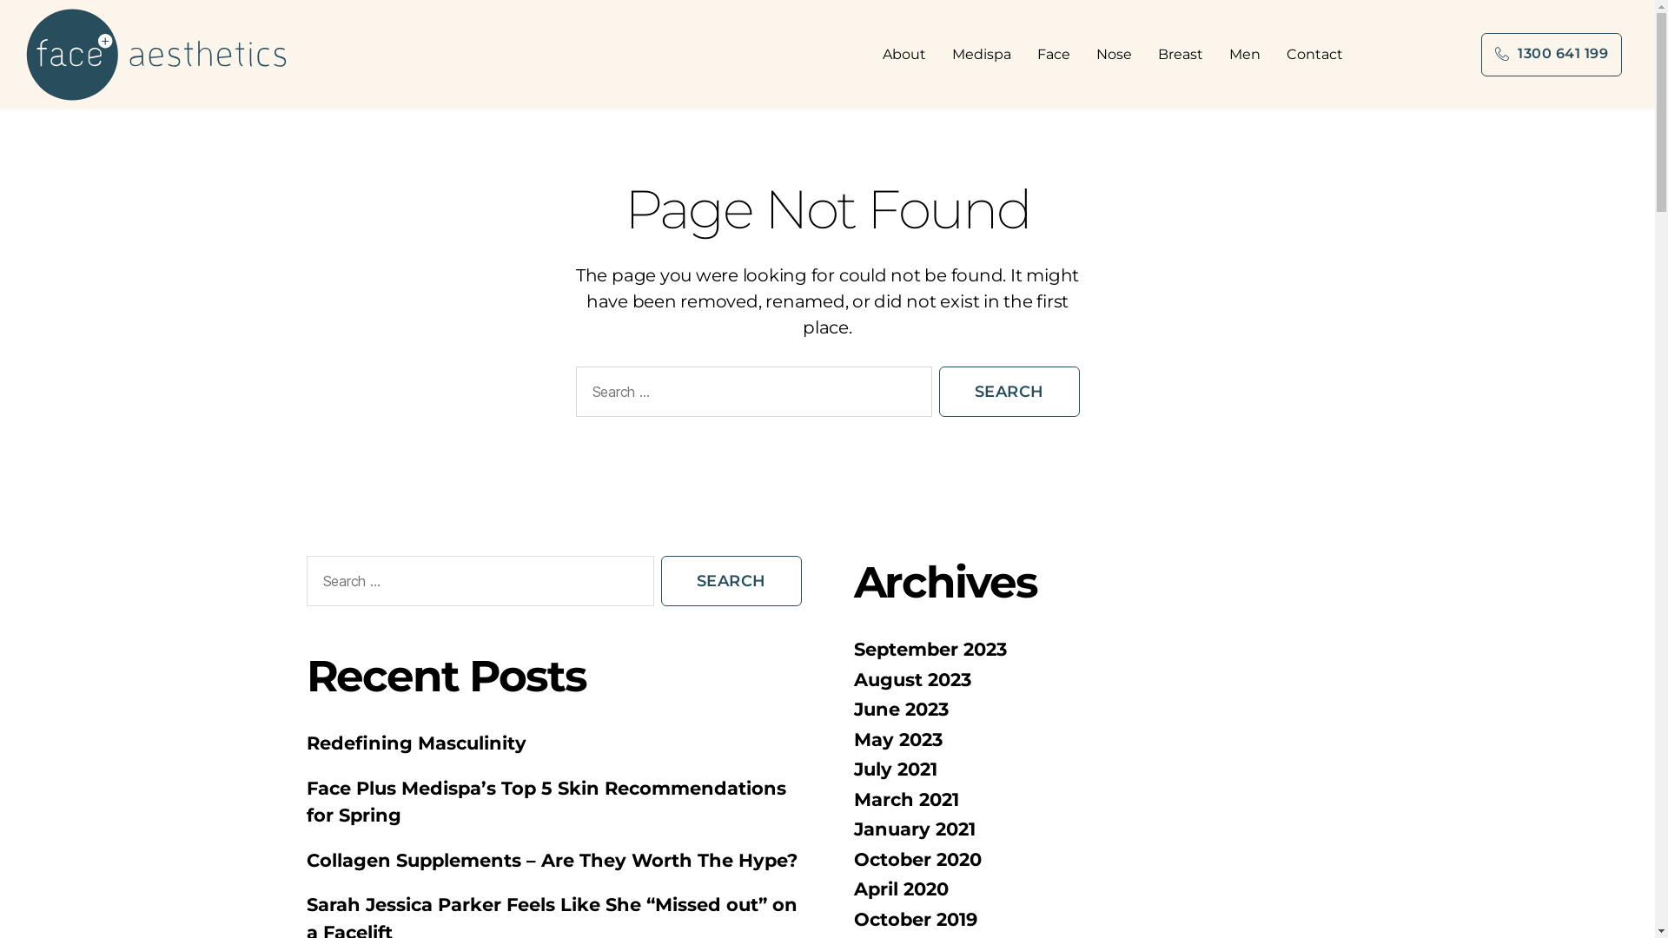  What do you see at coordinates (895, 770) in the screenshot?
I see `July 2021` at bounding box center [895, 770].